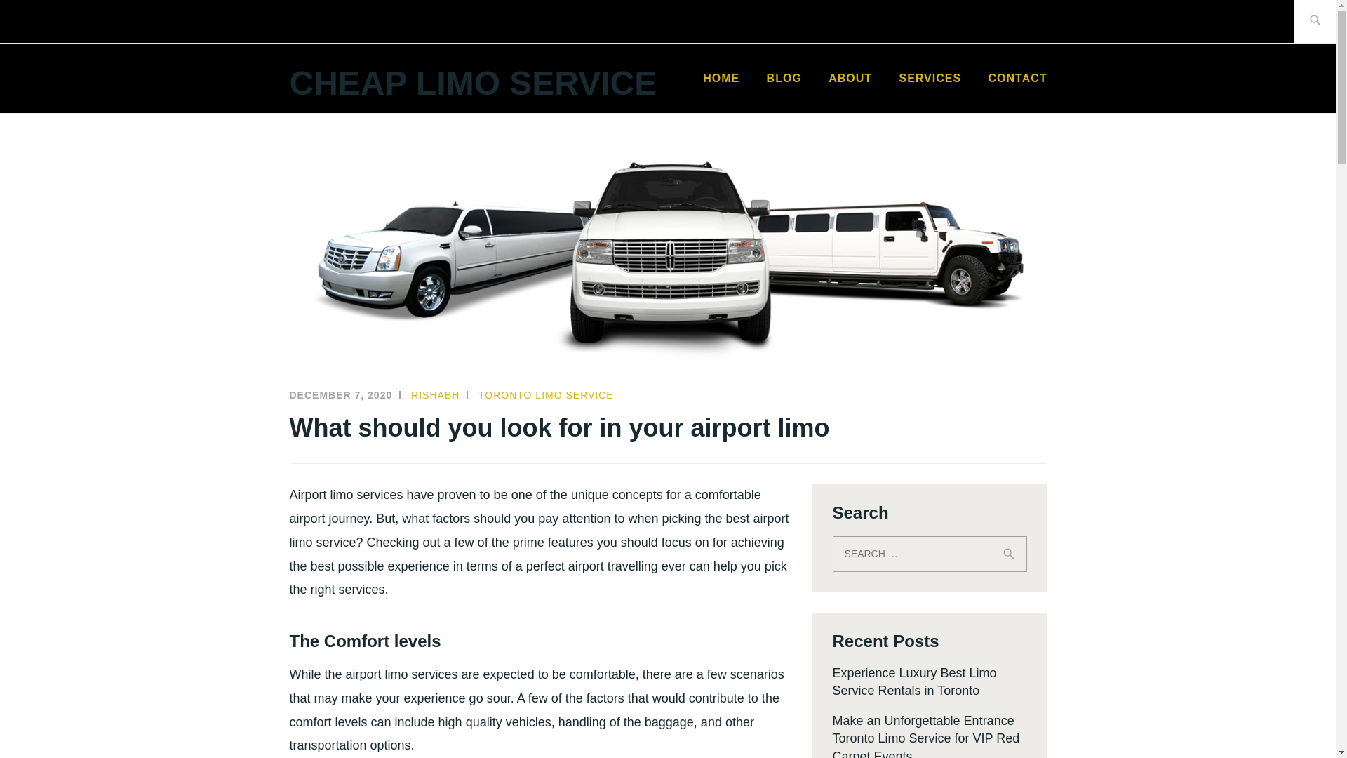 This screenshot has width=1347, height=758. What do you see at coordinates (914, 681) in the screenshot?
I see `Experience Luxury Best Limo Service Rentals in Toronto` at bounding box center [914, 681].